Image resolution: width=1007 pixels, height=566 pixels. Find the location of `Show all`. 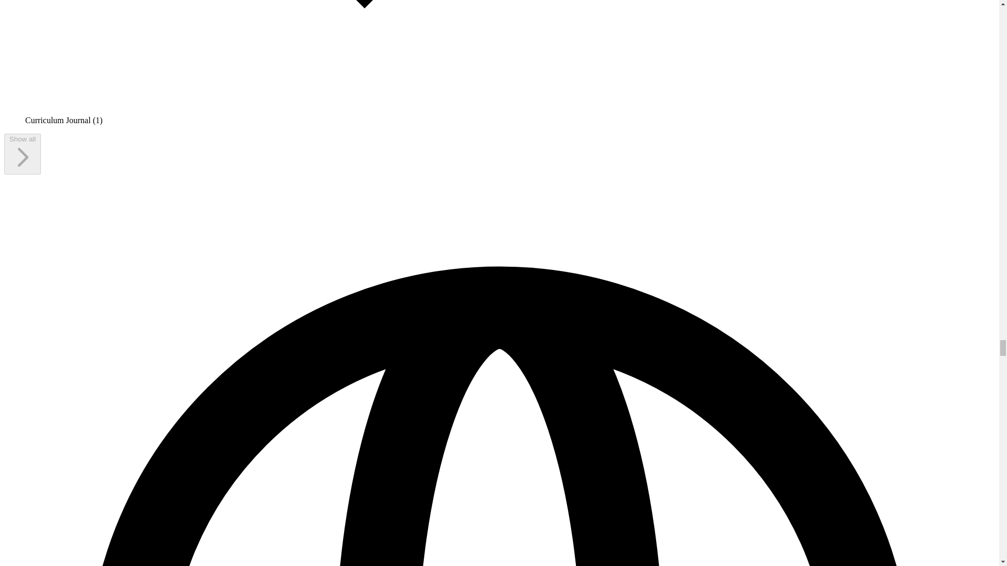

Show all is located at coordinates (22, 154).